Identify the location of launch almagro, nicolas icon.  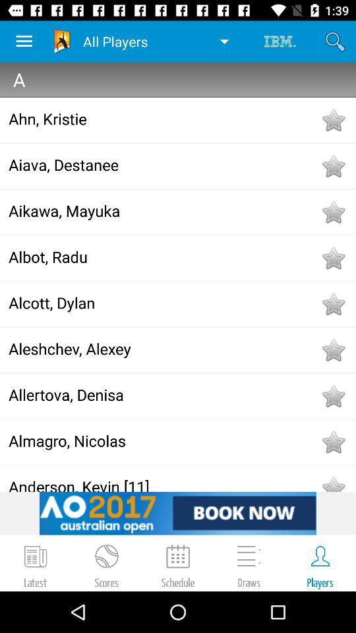
(163, 440).